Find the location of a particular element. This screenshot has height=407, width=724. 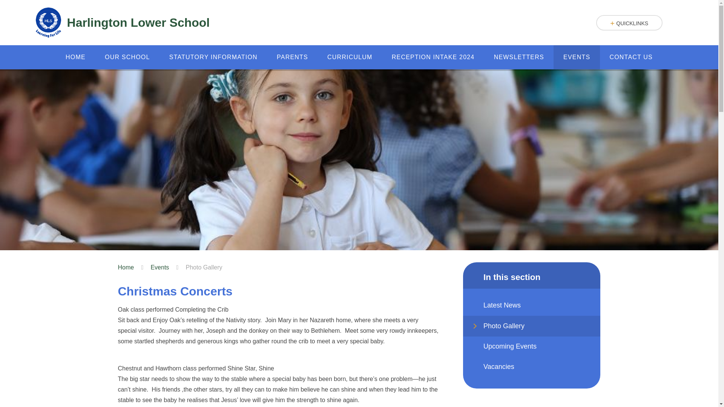

HOME is located at coordinates (75, 57).